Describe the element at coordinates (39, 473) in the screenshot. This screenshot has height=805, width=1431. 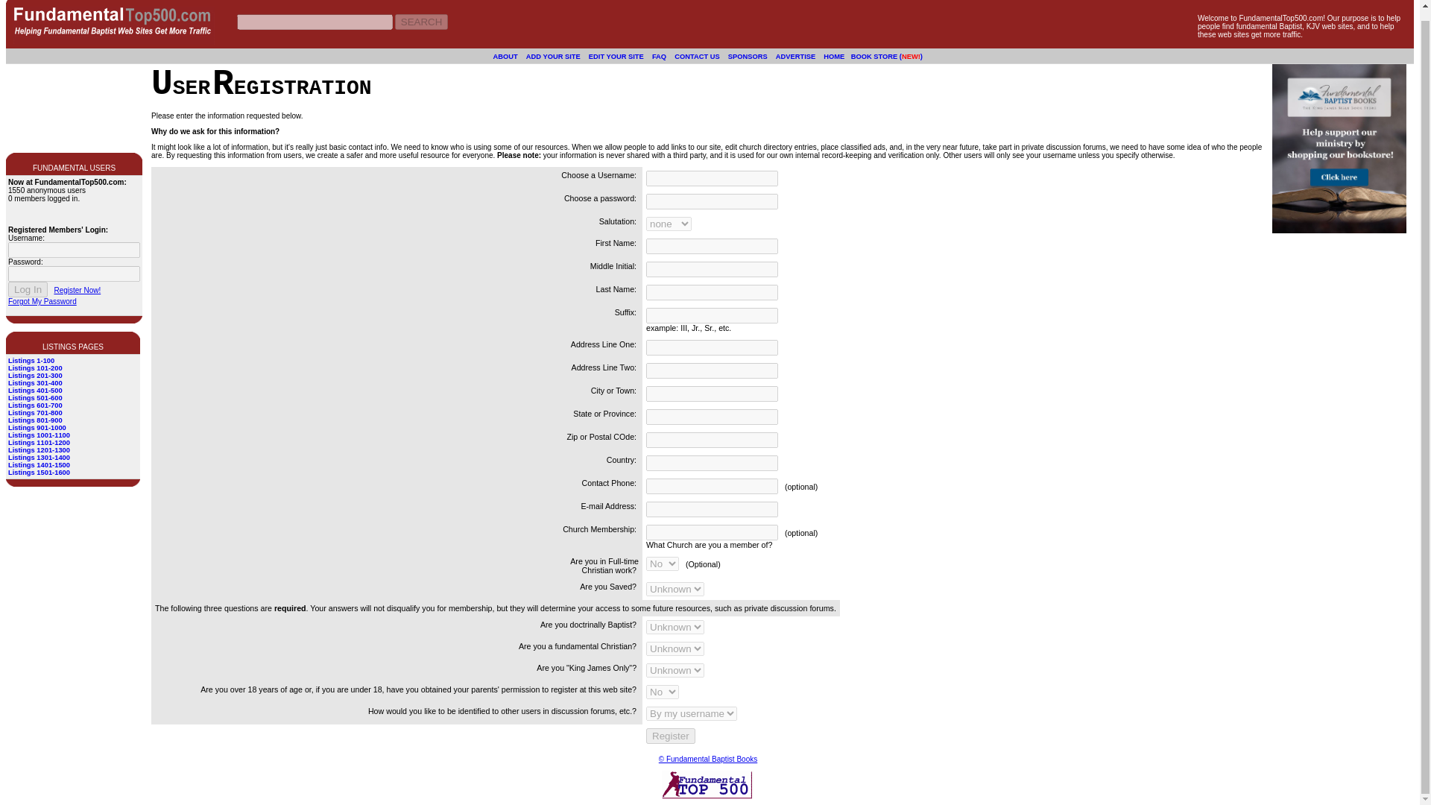
I see `Listings 1501-1600` at that location.